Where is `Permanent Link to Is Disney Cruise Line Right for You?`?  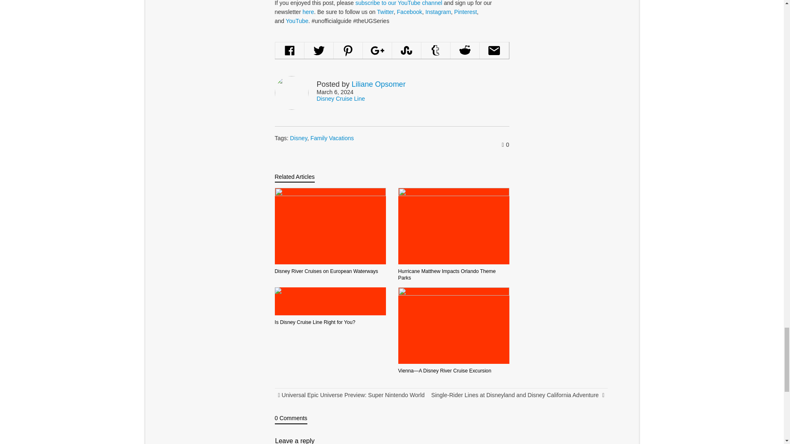
Permanent Link to Is Disney Cruise Line Right for You? is located at coordinates (315, 321).